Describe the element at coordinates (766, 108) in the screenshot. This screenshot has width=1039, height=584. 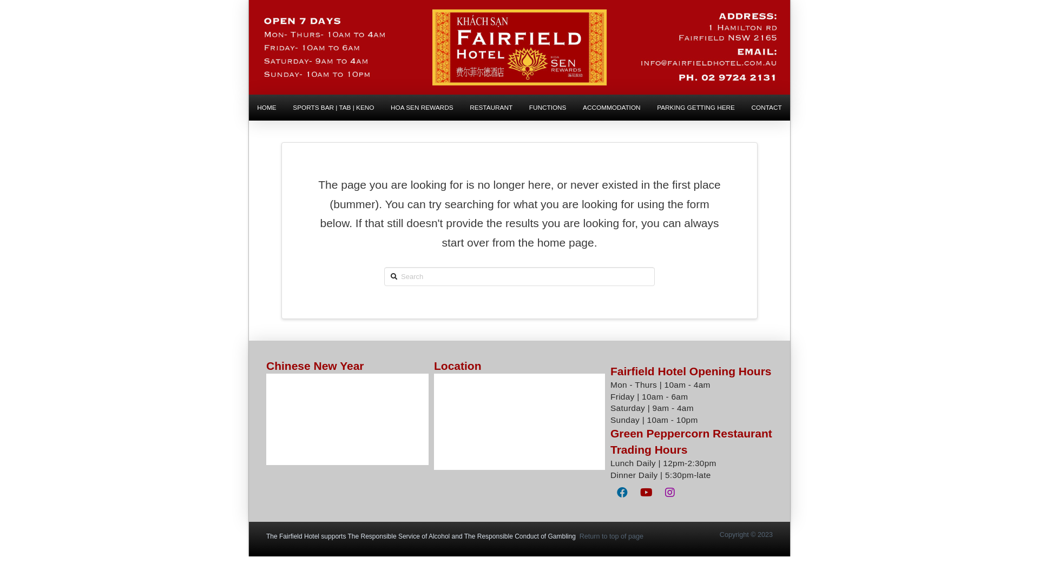
I see `CONTACT` at that location.